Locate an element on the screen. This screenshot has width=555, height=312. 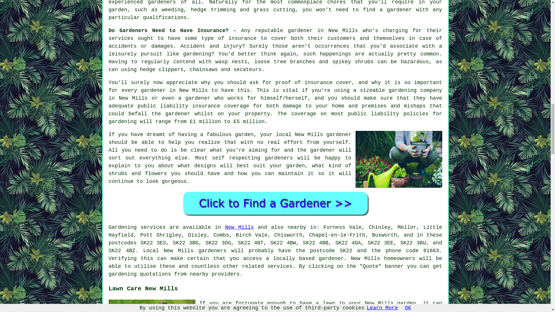
maintain it is located at coordinates (296, 173).